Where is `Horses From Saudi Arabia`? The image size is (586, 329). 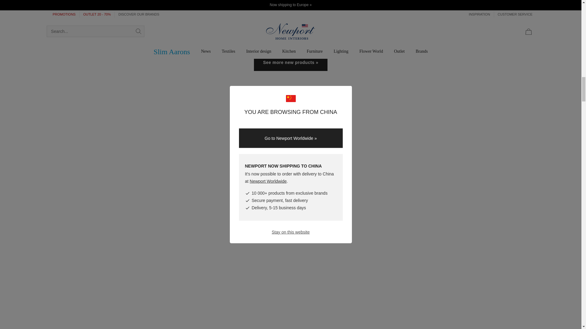
Horses From Saudi Arabia is located at coordinates (231, 16).